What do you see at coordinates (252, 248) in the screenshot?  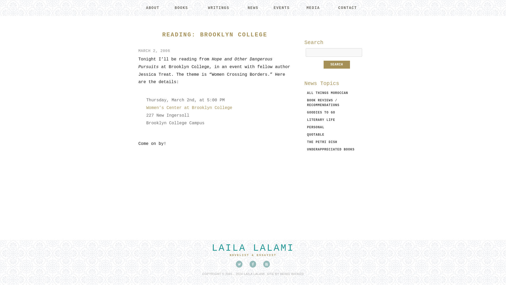 I see `LAILA LALAMI` at bounding box center [252, 248].